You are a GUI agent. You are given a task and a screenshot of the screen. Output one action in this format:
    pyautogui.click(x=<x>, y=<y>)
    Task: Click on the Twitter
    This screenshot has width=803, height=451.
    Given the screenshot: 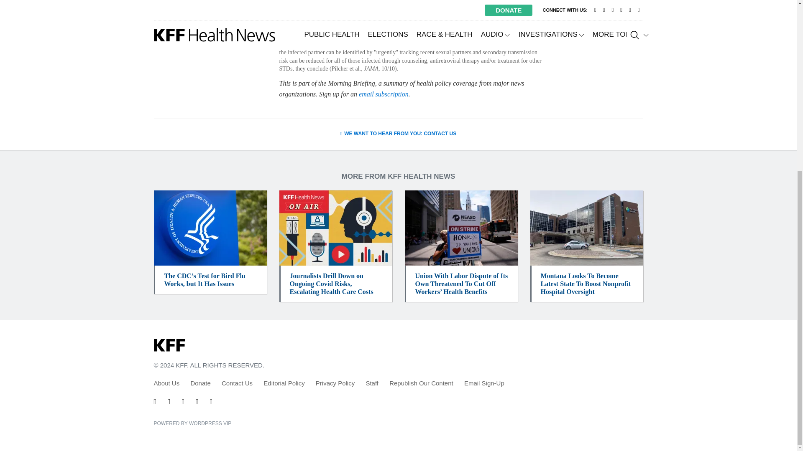 What is the action you would take?
    pyautogui.click(x=155, y=402)
    